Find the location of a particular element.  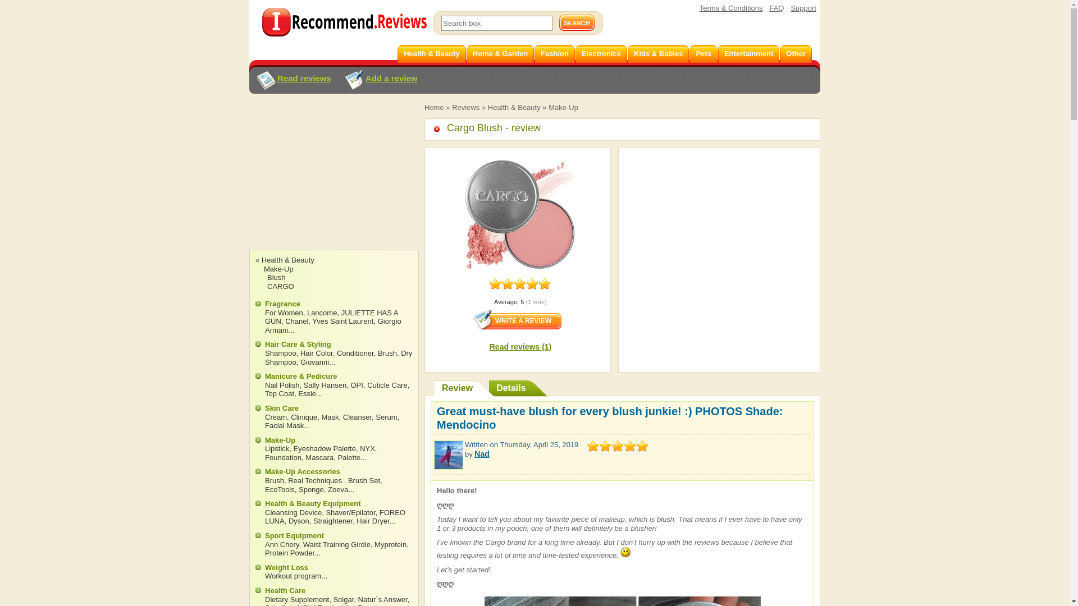

Make-Up is located at coordinates (563, 107).